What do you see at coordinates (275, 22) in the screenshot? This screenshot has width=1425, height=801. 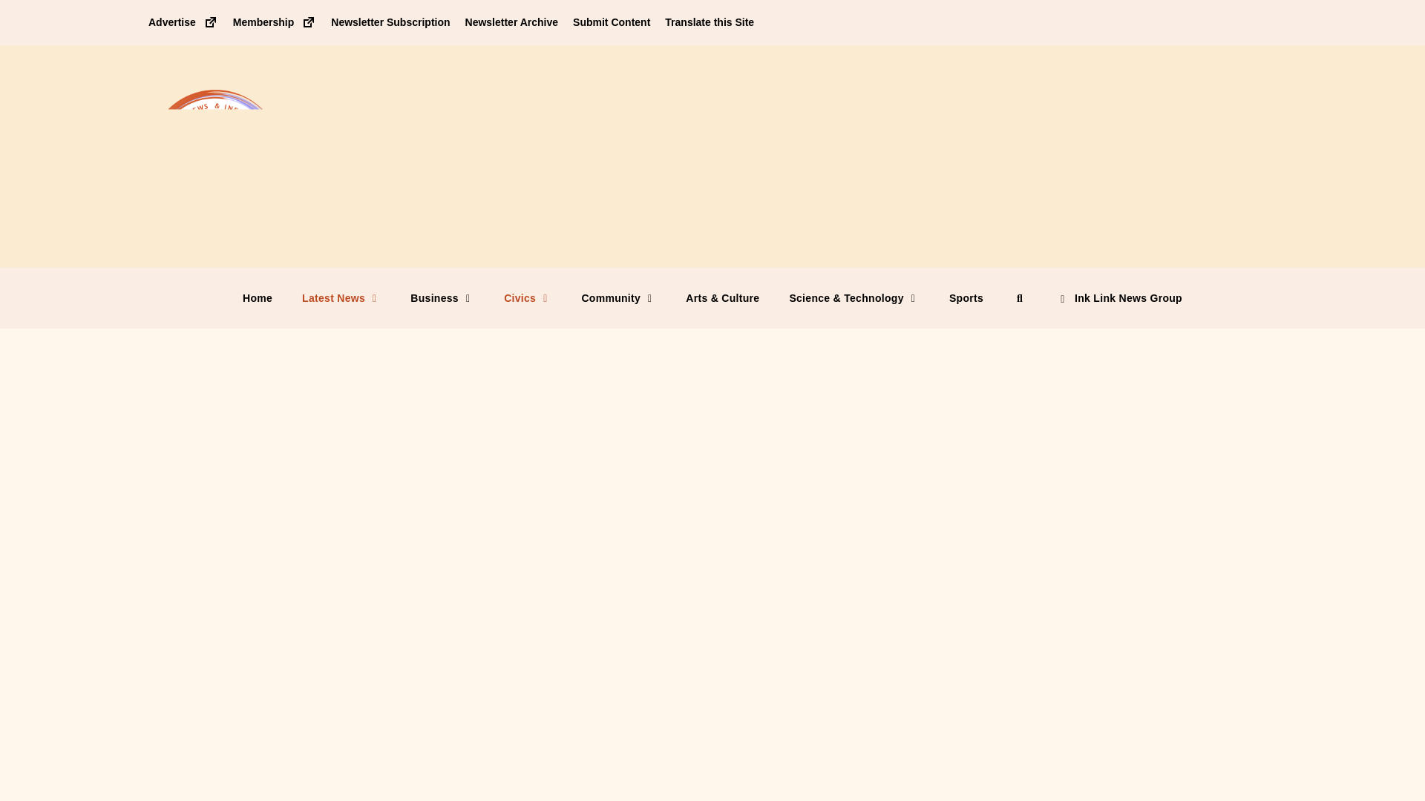 I see `Membership` at bounding box center [275, 22].